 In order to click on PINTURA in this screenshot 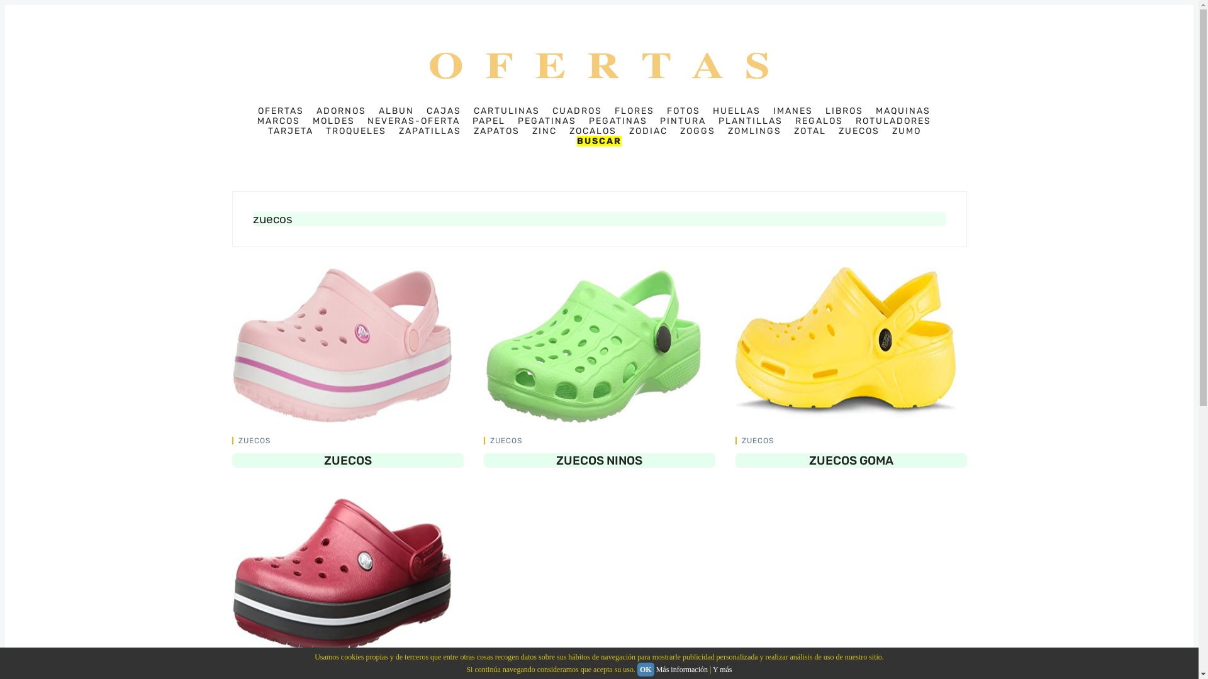, I will do `click(683, 121)`.